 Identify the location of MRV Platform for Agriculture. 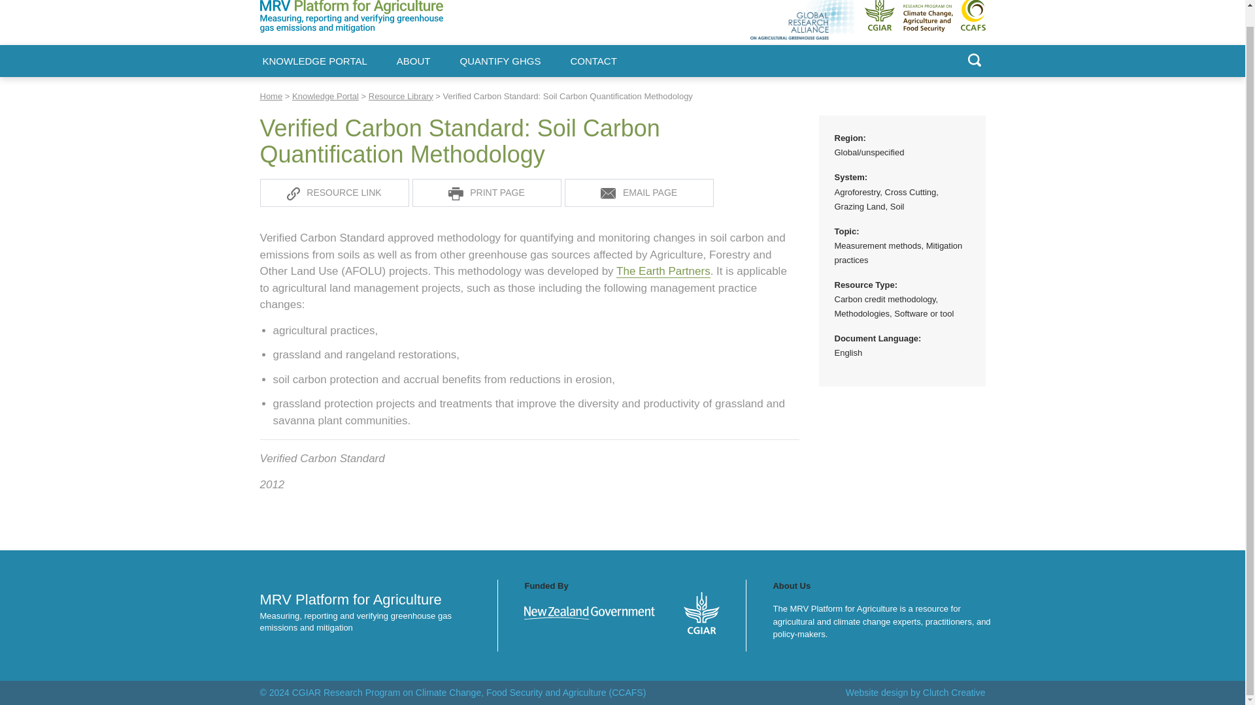
(329, 40).